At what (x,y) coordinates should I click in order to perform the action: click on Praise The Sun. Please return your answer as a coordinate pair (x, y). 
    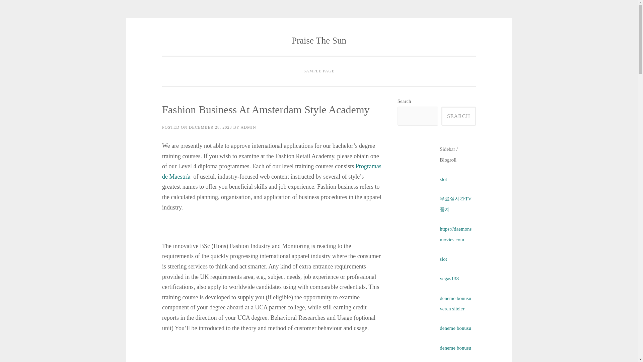
    Looking at the image, I should click on (319, 40).